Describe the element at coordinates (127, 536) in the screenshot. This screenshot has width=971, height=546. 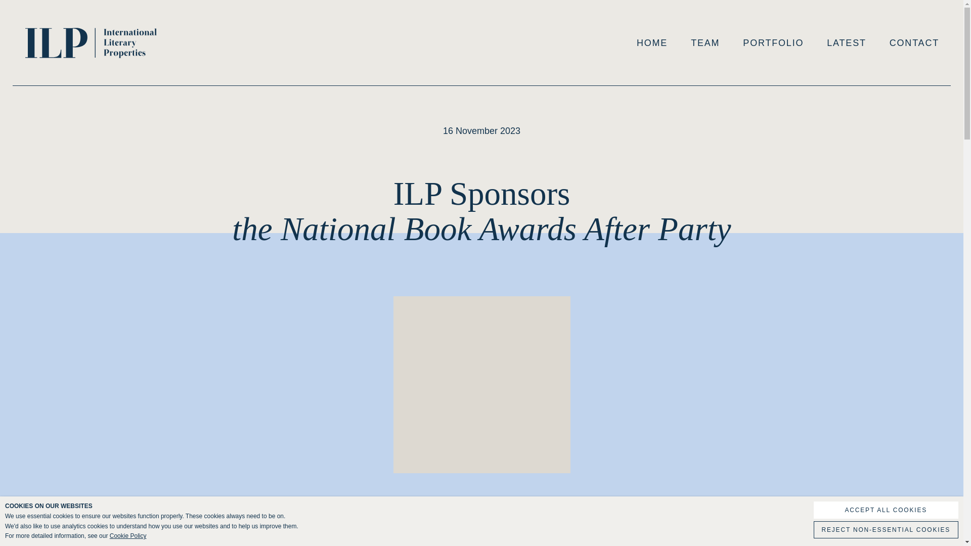
I see `Cookie Policy` at that location.